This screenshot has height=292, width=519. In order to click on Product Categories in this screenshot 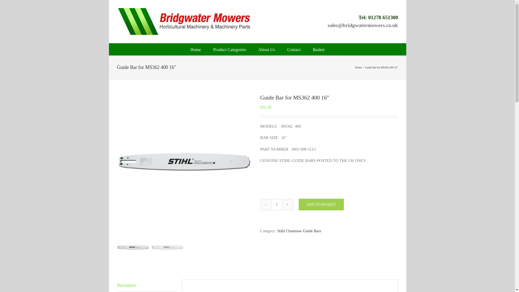, I will do `click(229, 49)`.